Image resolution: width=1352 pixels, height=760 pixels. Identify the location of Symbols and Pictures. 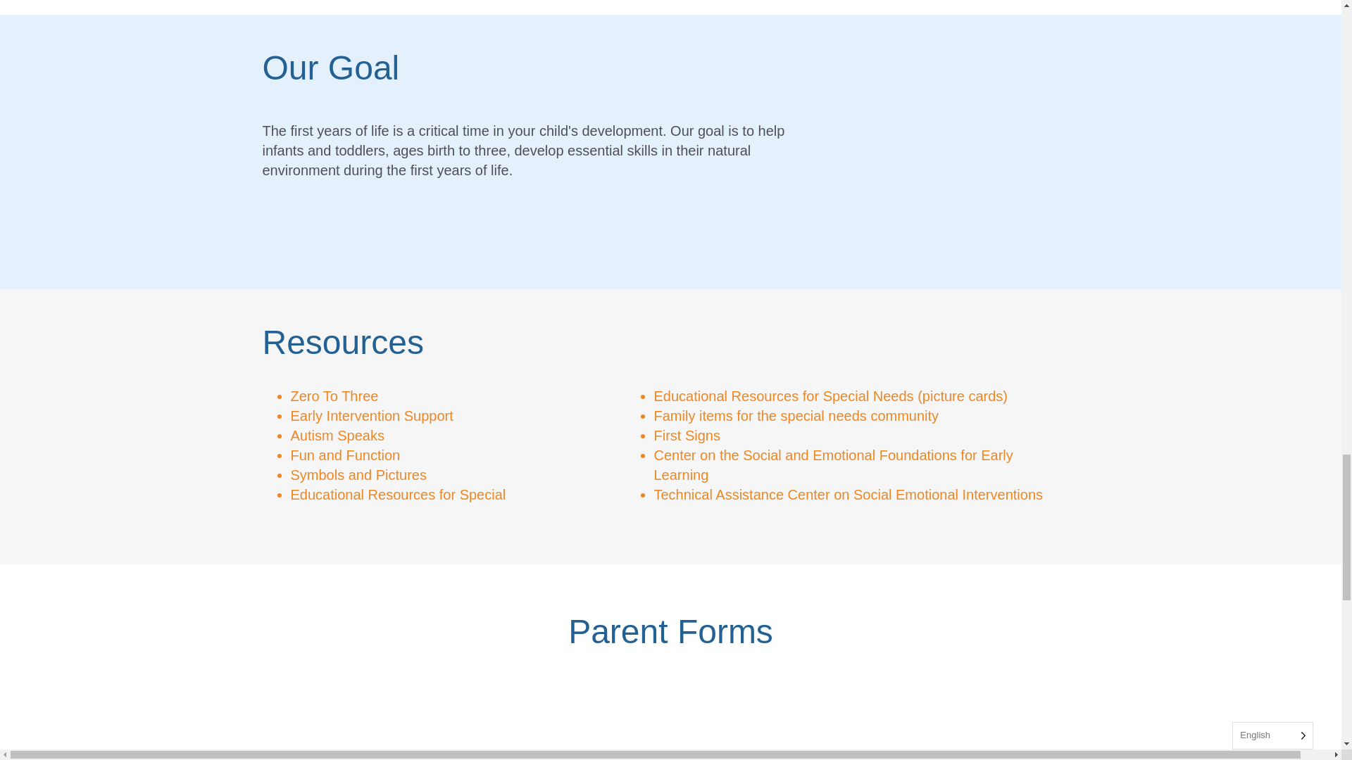
(358, 474).